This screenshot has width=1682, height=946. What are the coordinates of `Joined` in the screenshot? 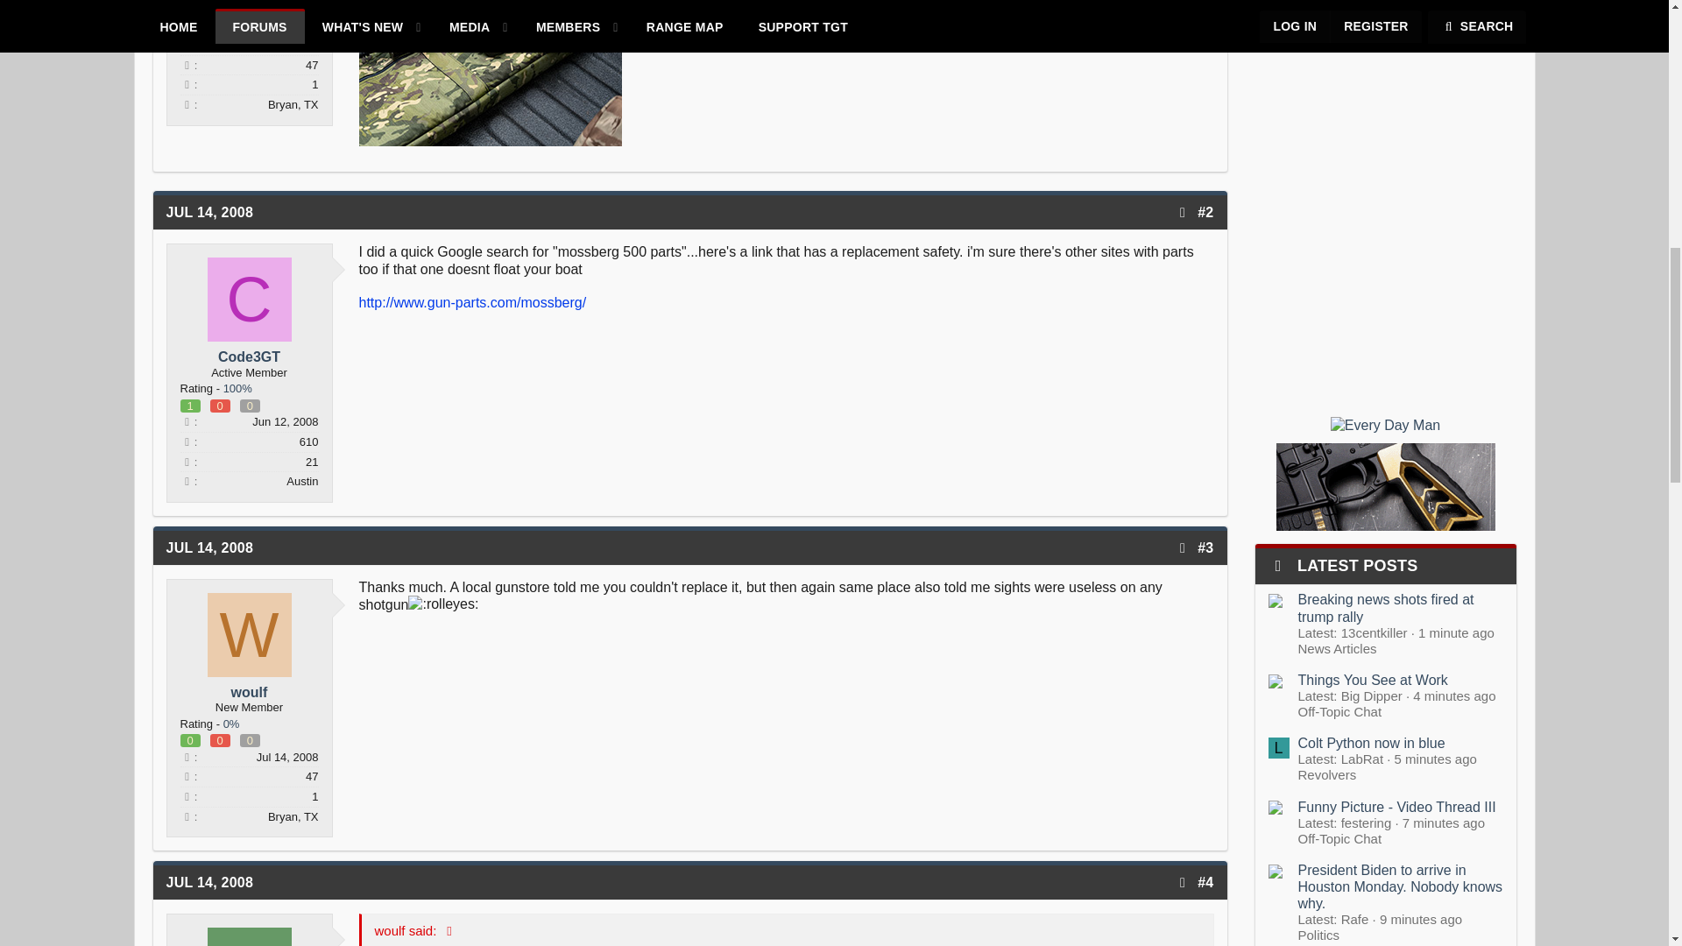 It's located at (187, 757).